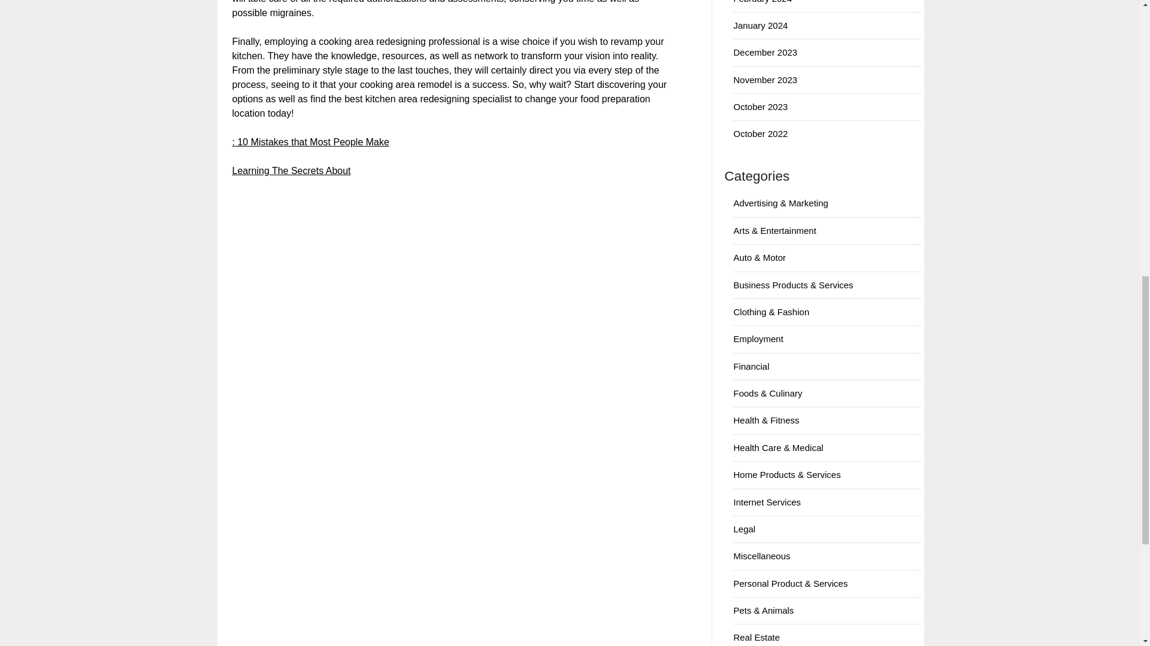 Image resolution: width=1150 pixels, height=646 pixels. I want to click on Legal, so click(744, 529).